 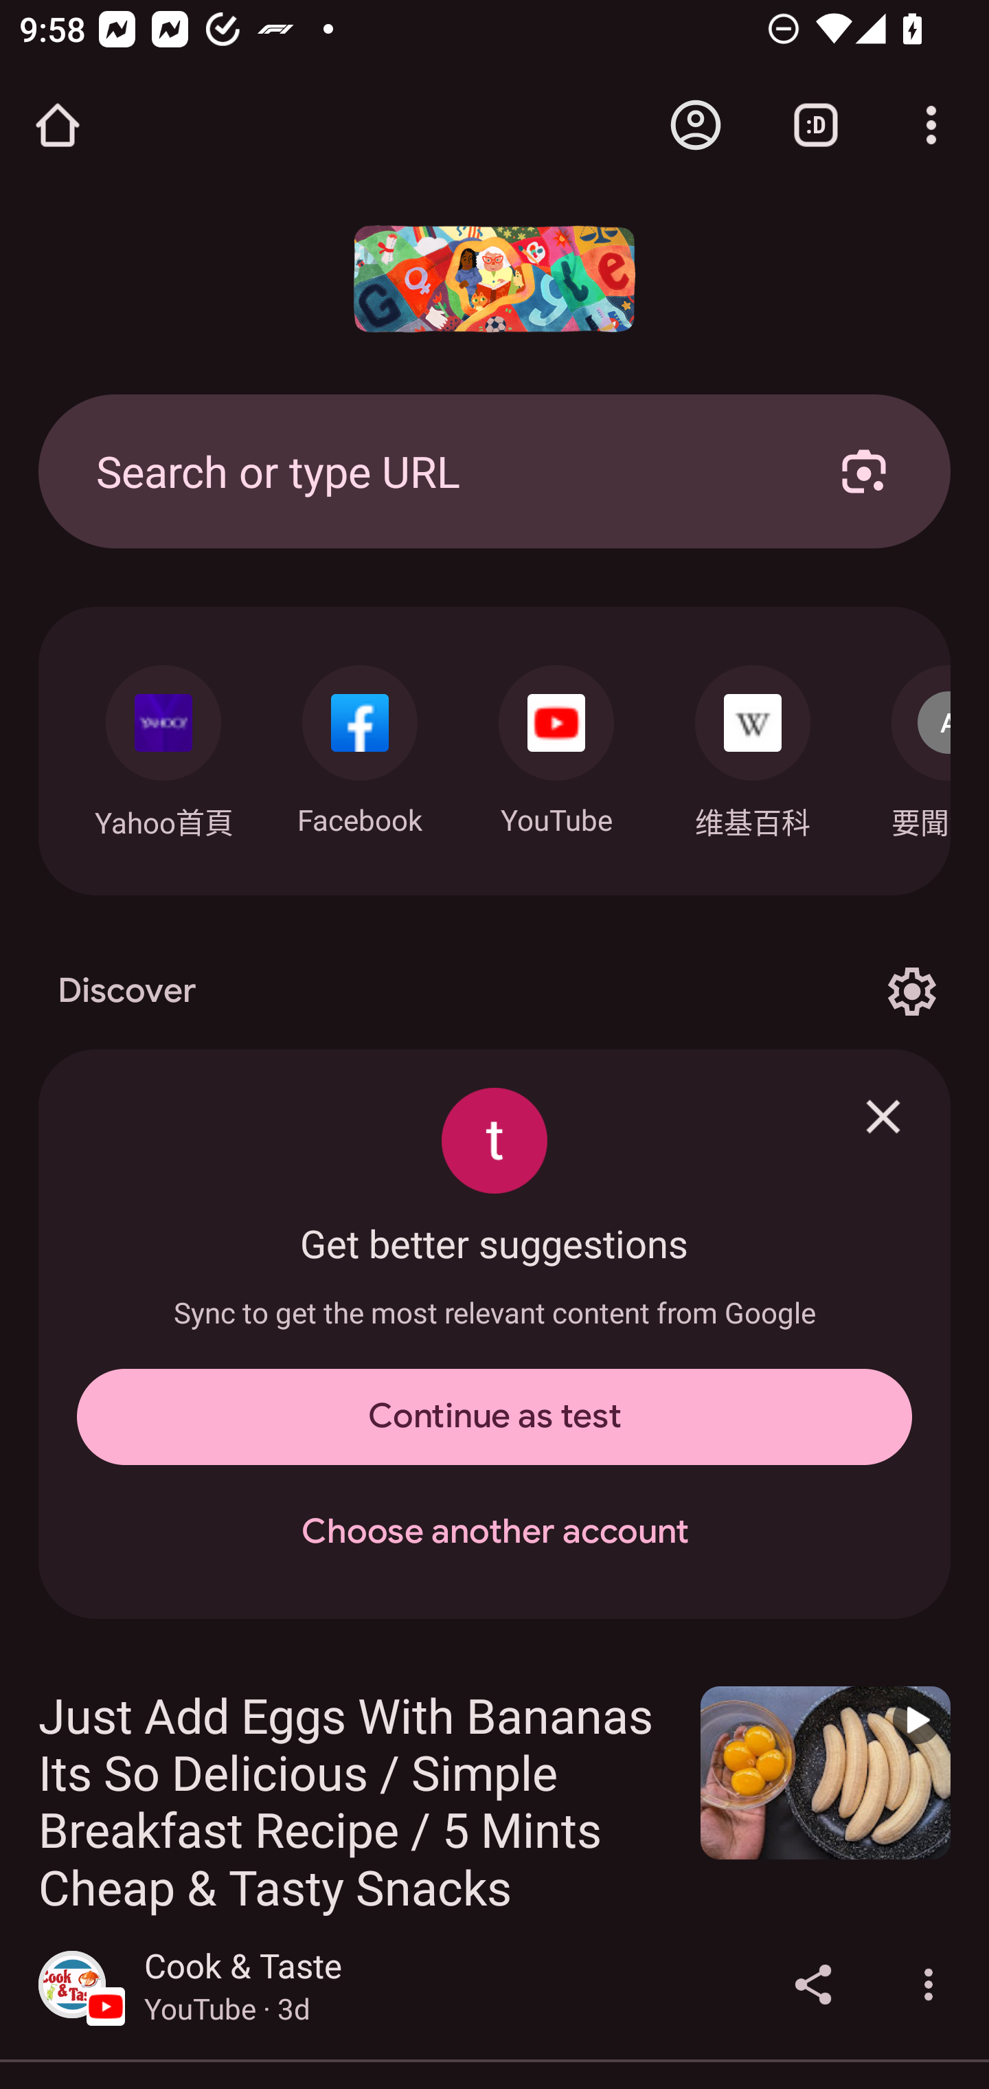 What do you see at coordinates (911, 991) in the screenshot?
I see `Options for Discover` at bounding box center [911, 991].